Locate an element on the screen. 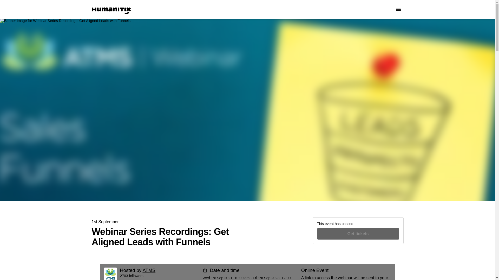 Image resolution: width=499 pixels, height=280 pixels. ATMS is located at coordinates (149, 270).